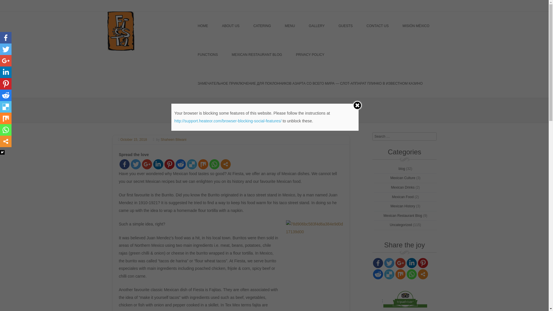 This screenshot has width=553, height=311. I want to click on Mexican Culture, so click(403, 178).